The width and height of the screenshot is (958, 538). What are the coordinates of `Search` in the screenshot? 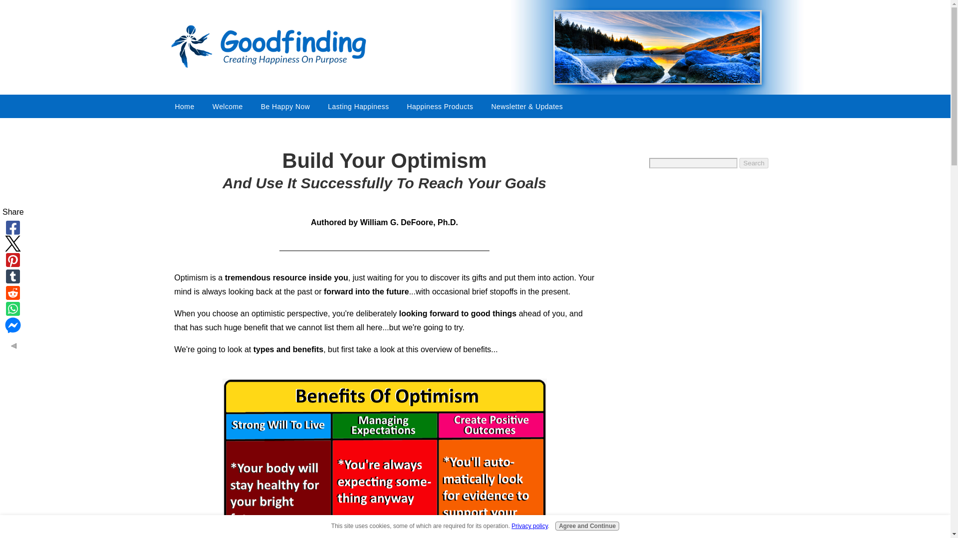 It's located at (753, 163).